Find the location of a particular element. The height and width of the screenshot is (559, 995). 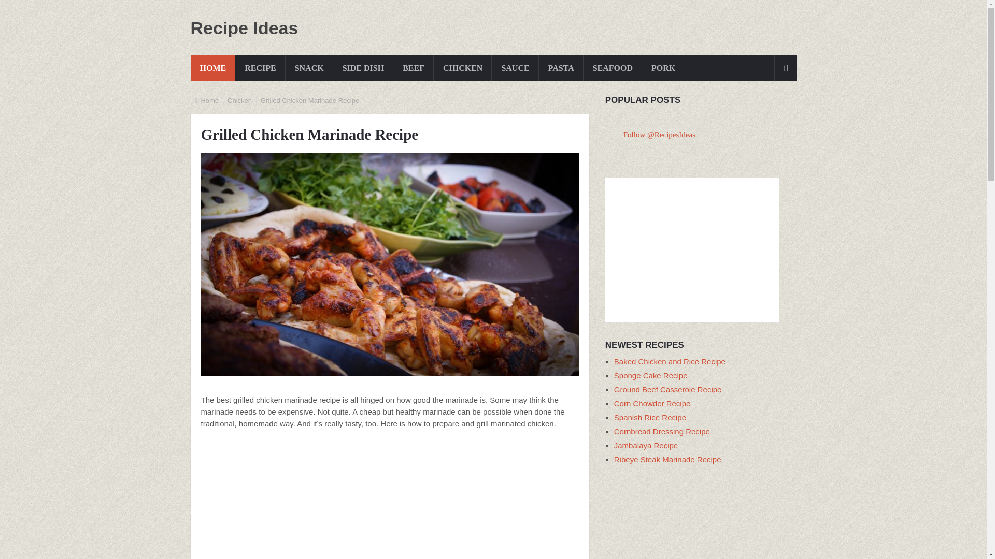

SIDE DISH is located at coordinates (363, 68).